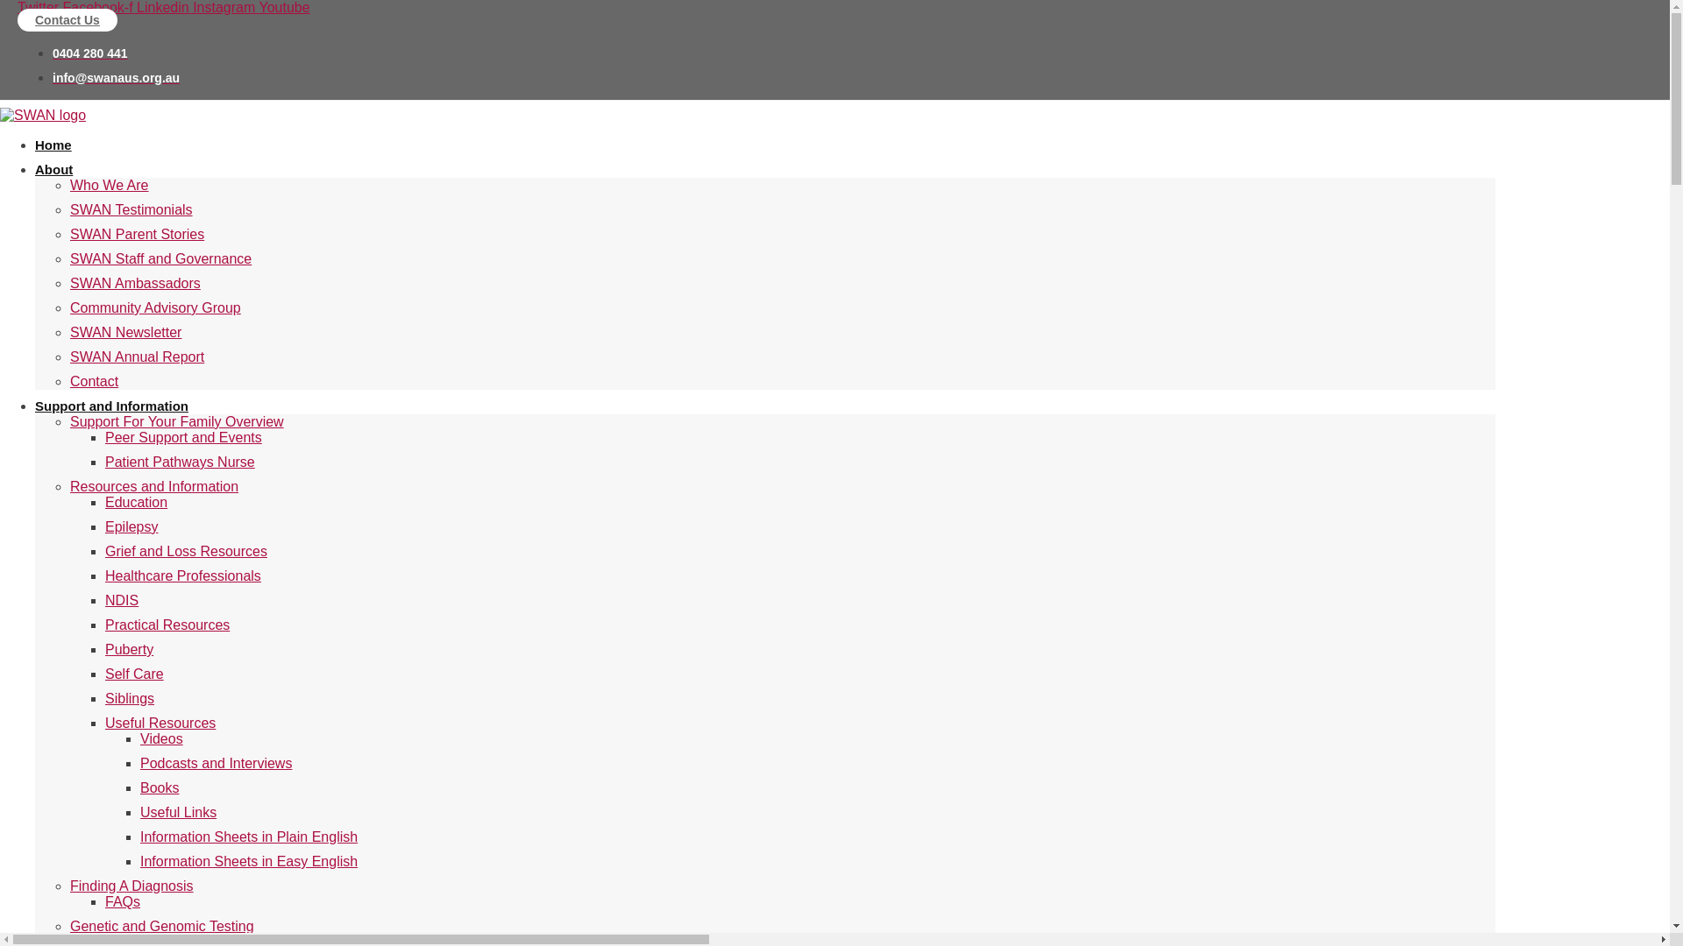  Describe the element at coordinates (284, 7) in the screenshot. I see `Youtube` at that location.